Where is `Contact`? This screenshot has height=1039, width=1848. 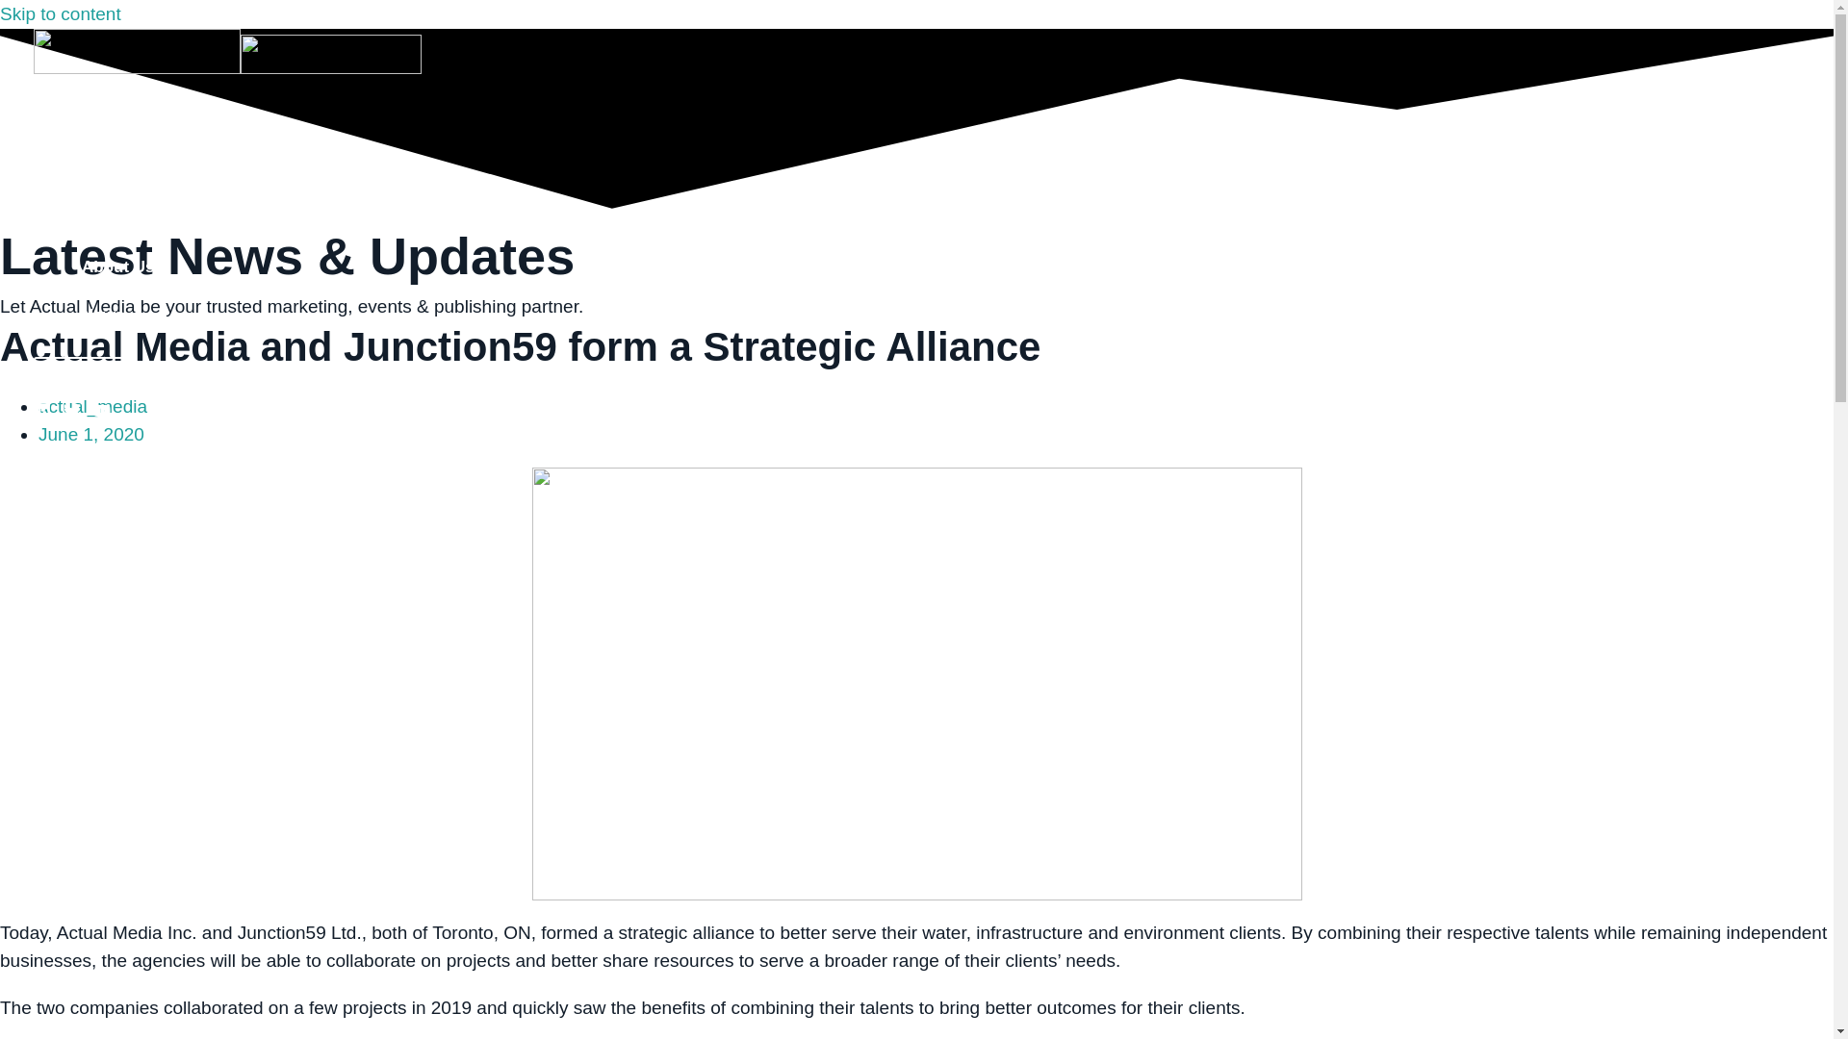 Contact is located at coordinates (85, 376).